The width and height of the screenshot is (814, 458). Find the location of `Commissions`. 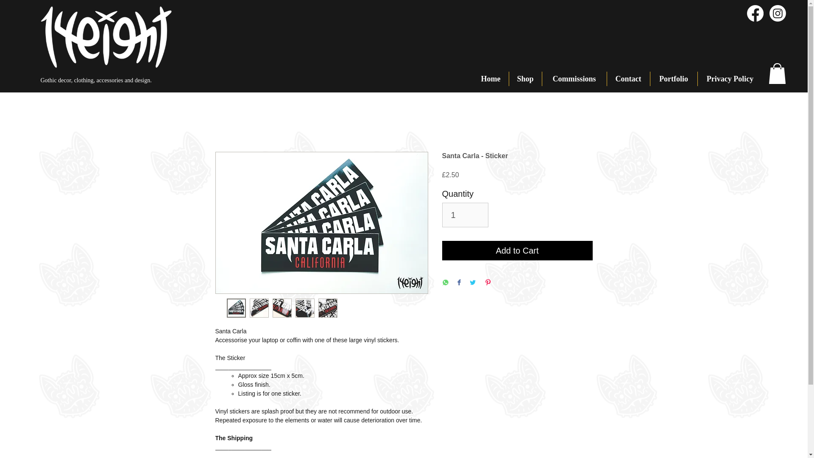

Commissions is located at coordinates (574, 79).